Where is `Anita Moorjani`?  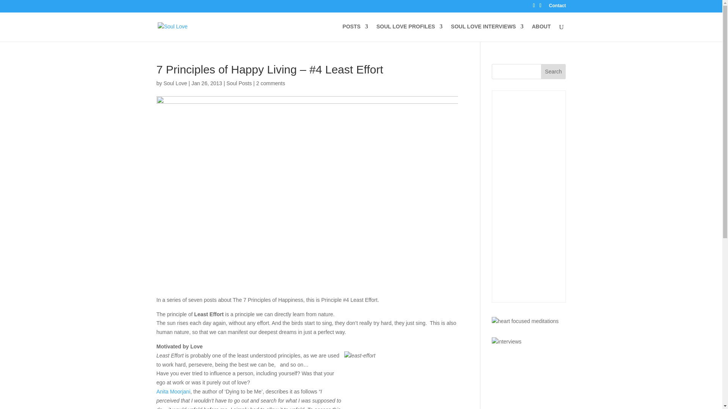 Anita Moorjani is located at coordinates (173, 392).